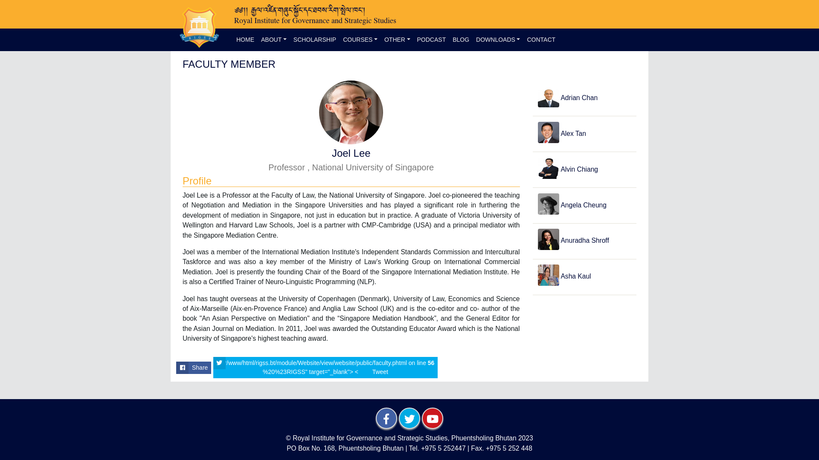 This screenshot has width=819, height=460. Describe the element at coordinates (584, 134) in the screenshot. I see `Alex Tan` at that location.